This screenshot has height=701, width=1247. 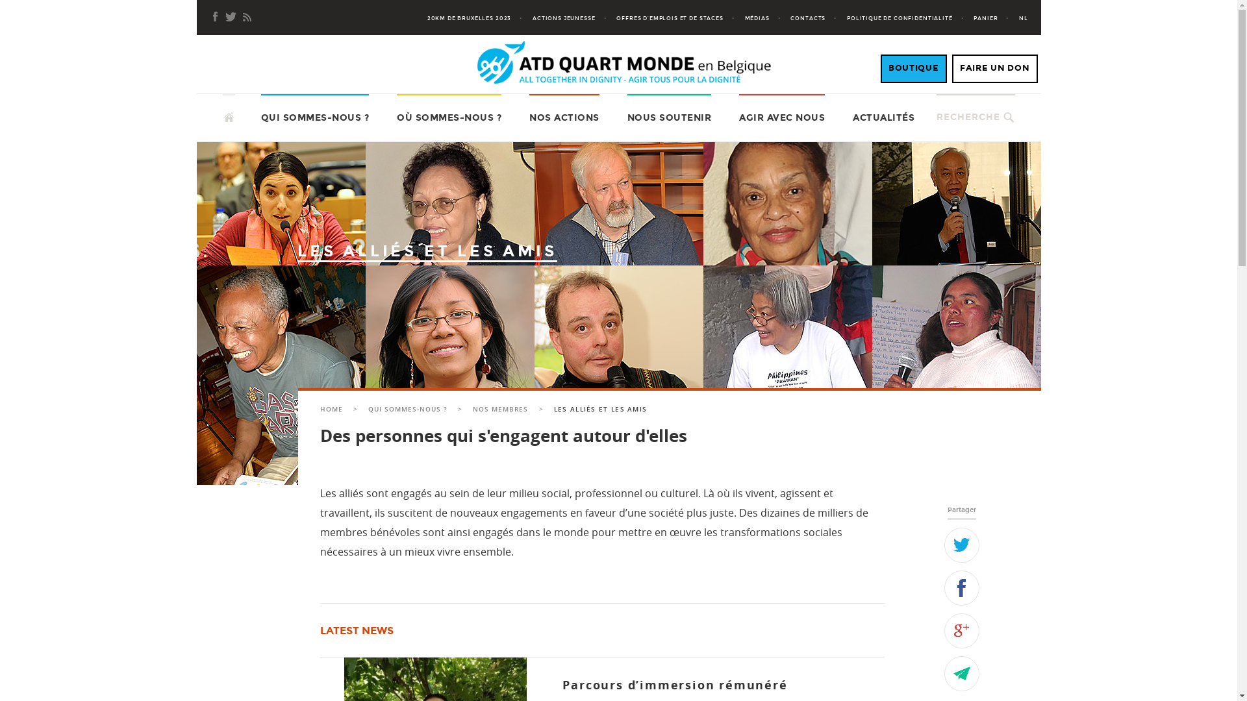 I want to click on PANIER, so click(x=995, y=18).